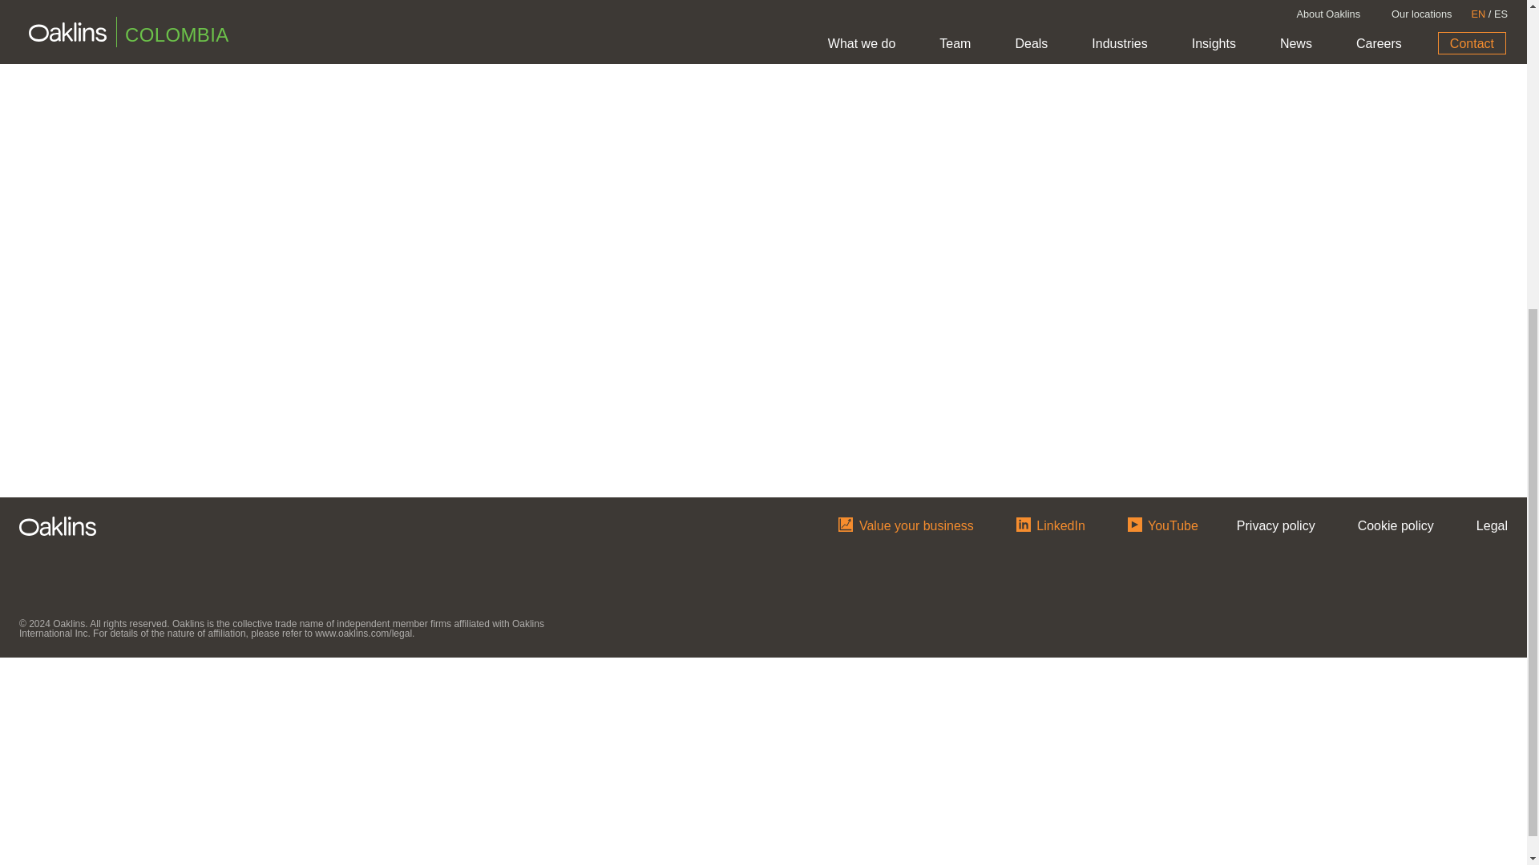 This screenshot has width=1539, height=865. Describe the element at coordinates (1396, 524) in the screenshot. I see `Cookie policy` at that location.